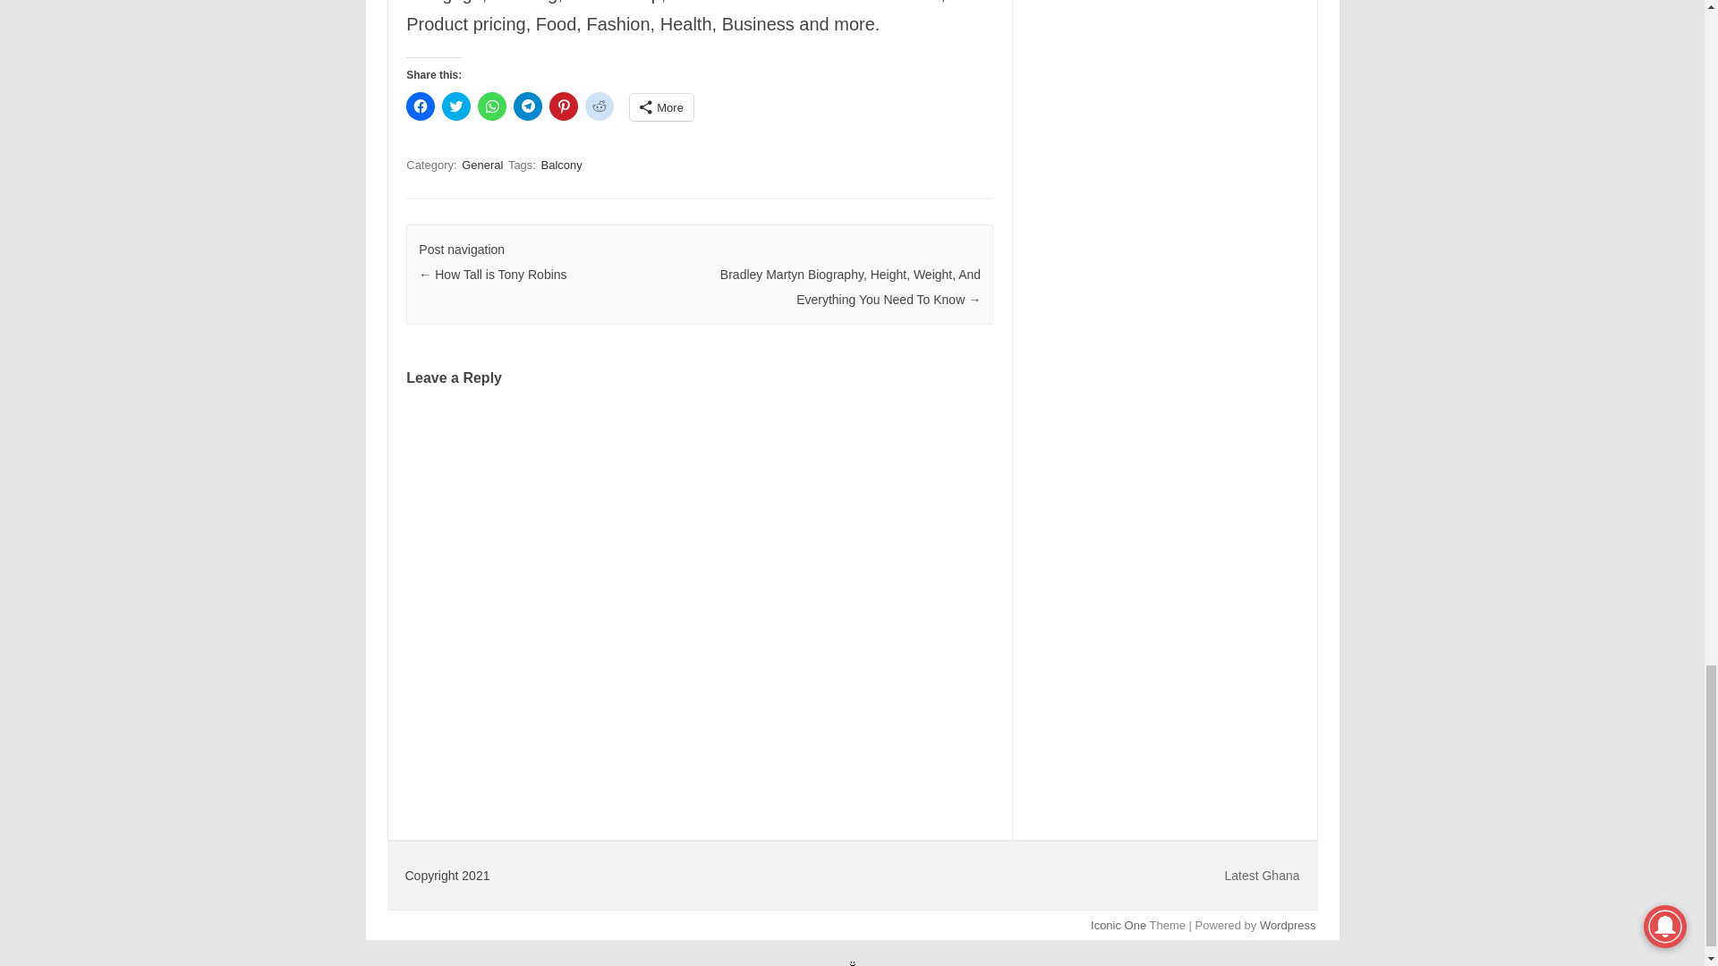  I want to click on Click to share on Facebook, so click(420, 106).